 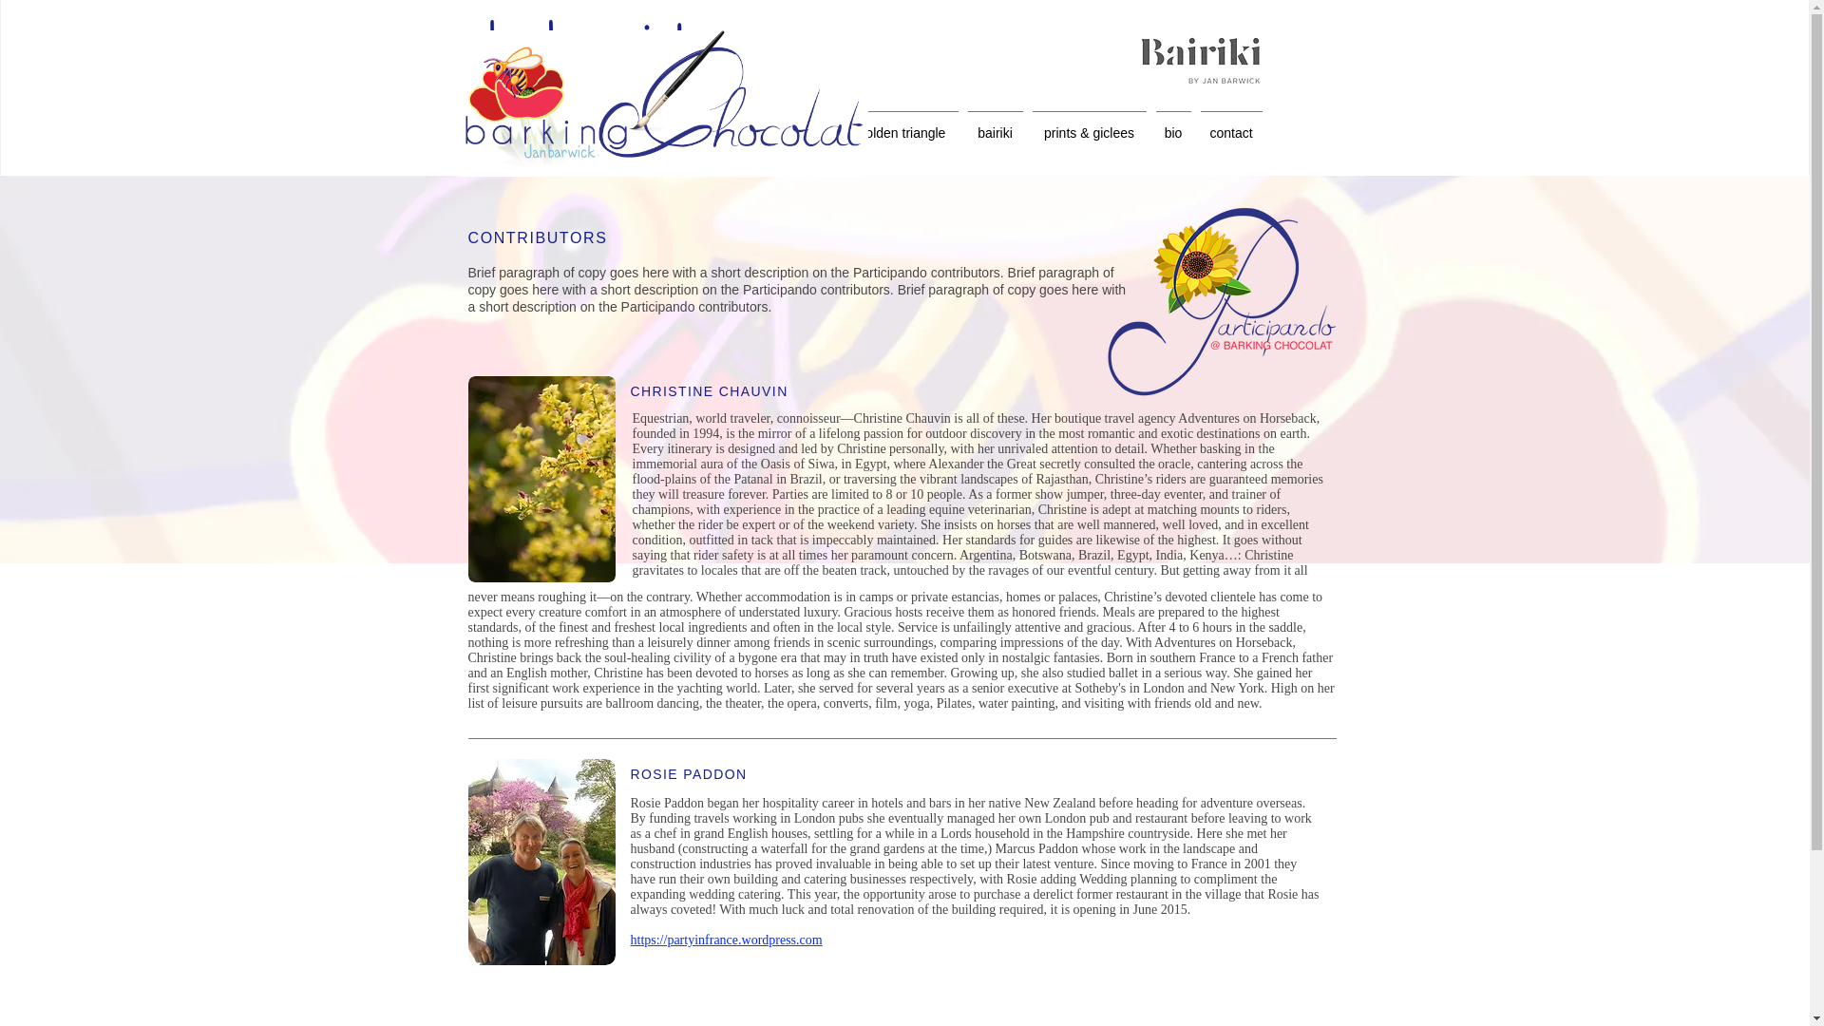 What do you see at coordinates (996, 123) in the screenshot?
I see `bairiki` at bounding box center [996, 123].